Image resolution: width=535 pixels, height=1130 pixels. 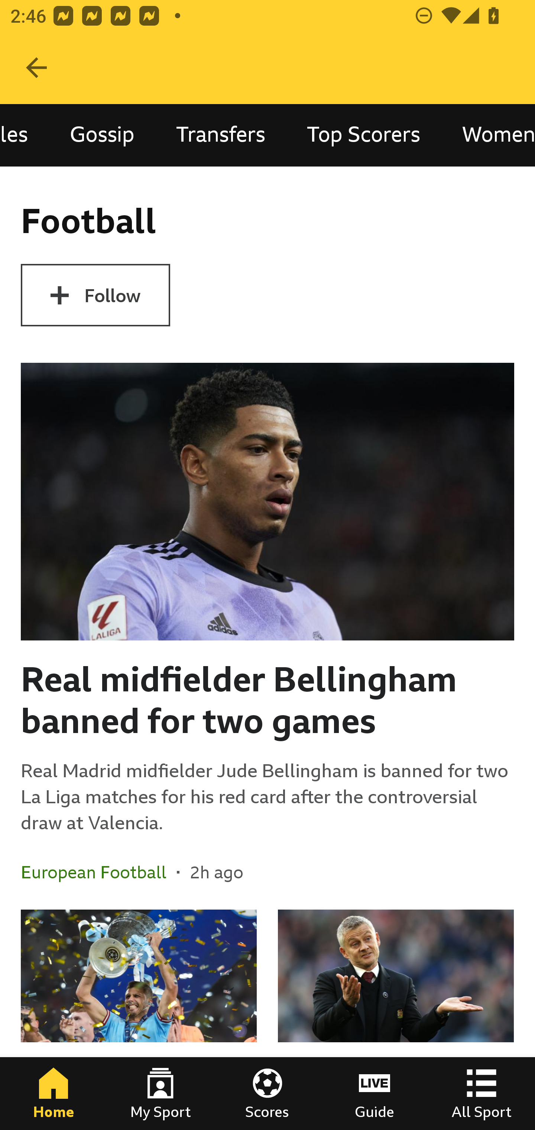 What do you see at coordinates (221, 135) in the screenshot?
I see `Transfers` at bounding box center [221, 135].